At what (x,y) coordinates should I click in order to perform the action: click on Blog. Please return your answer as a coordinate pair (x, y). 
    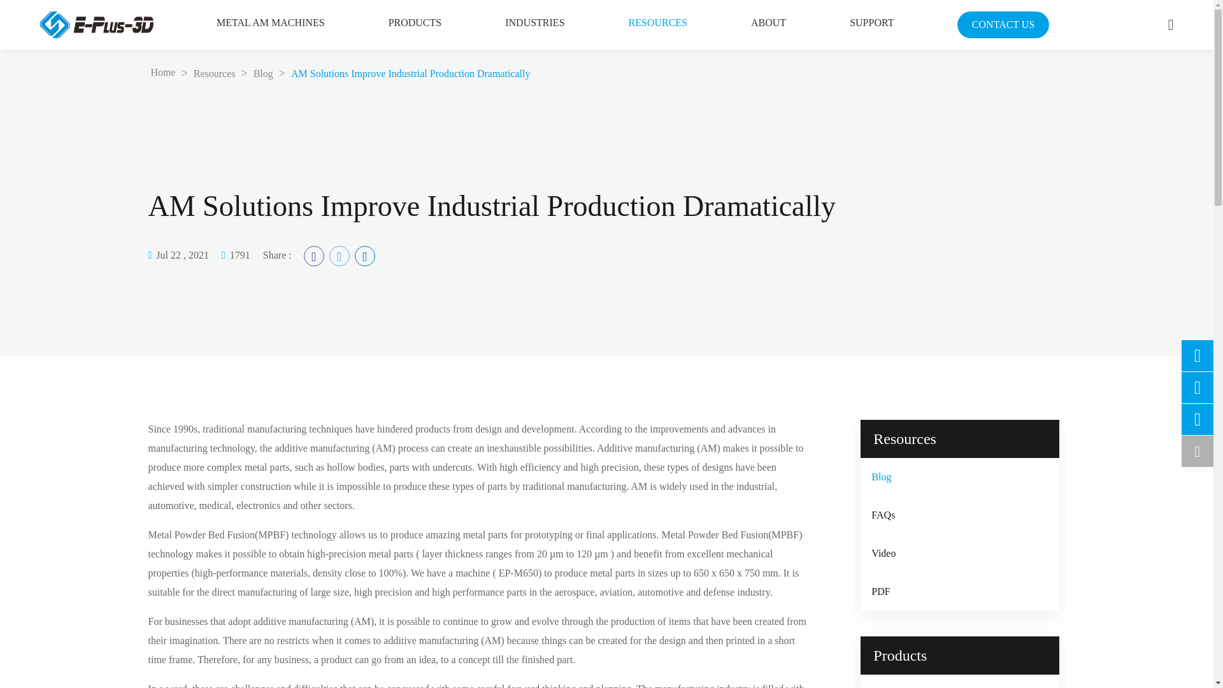
    Looking at the image, I should click on (262, 73).